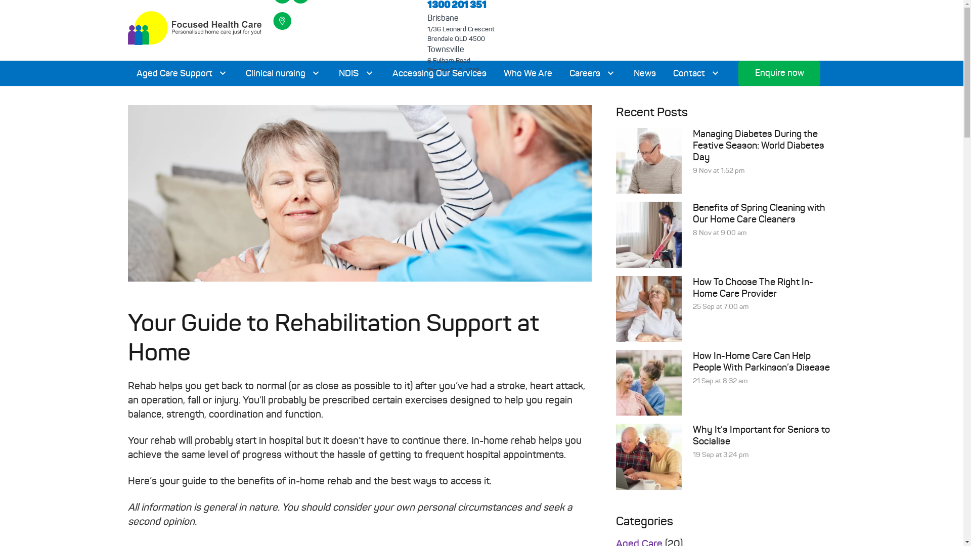 The width and height of the screenshot is (971, 546). Describe the element at coordinates (446, 50) in the screenshot. I see `Townsville` at that location.